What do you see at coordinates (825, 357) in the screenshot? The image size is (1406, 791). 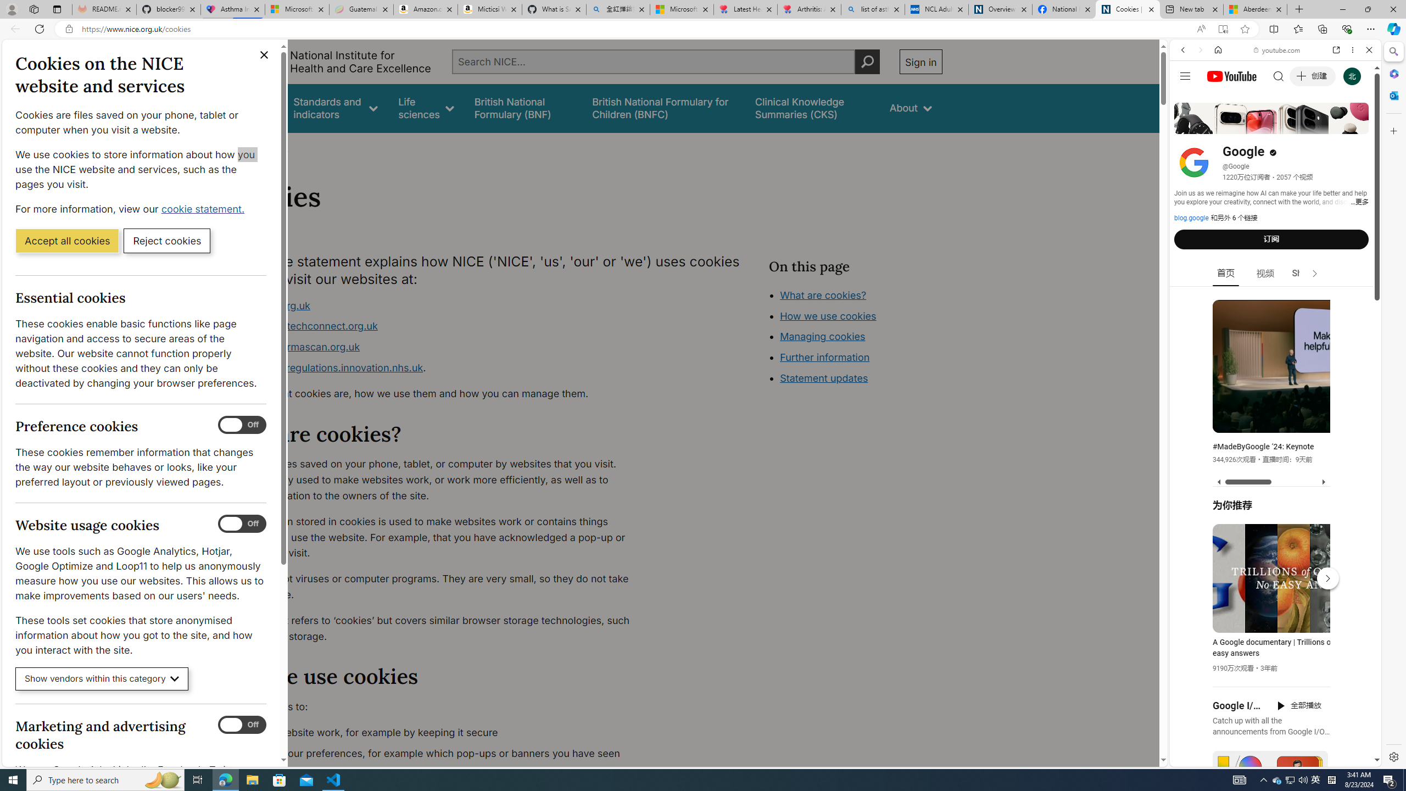 I see `Further information` at bounding box center [825, 357].